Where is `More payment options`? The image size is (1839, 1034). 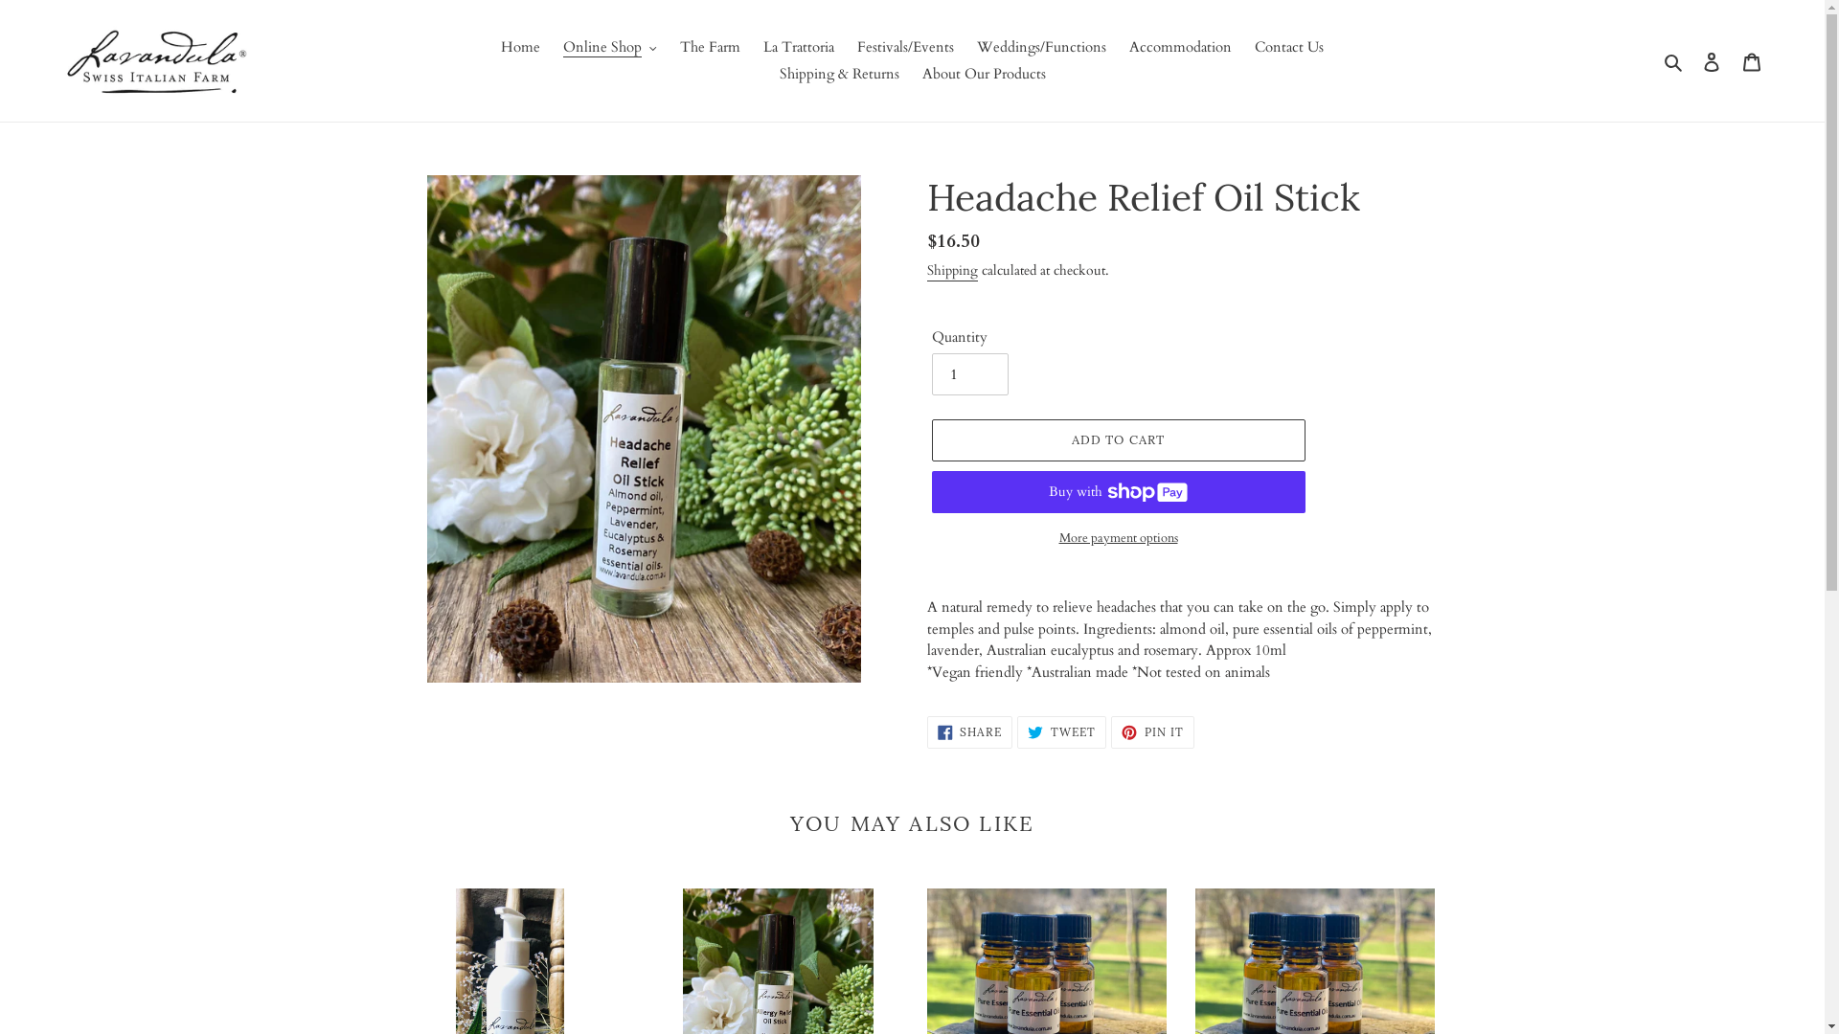 More payment options is located at coordinates (1118, 539).